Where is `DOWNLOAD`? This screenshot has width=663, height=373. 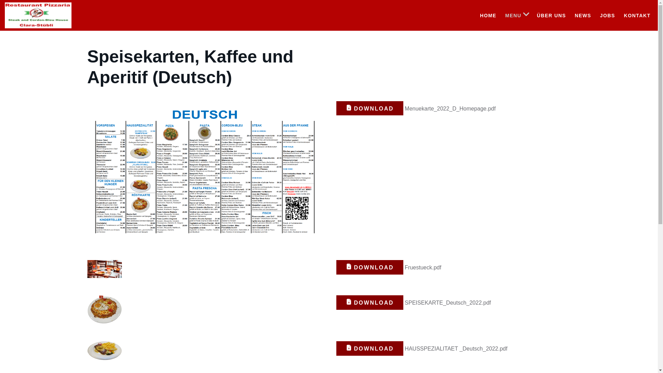 DOWNLOAD is located at coordinates (370, 267).